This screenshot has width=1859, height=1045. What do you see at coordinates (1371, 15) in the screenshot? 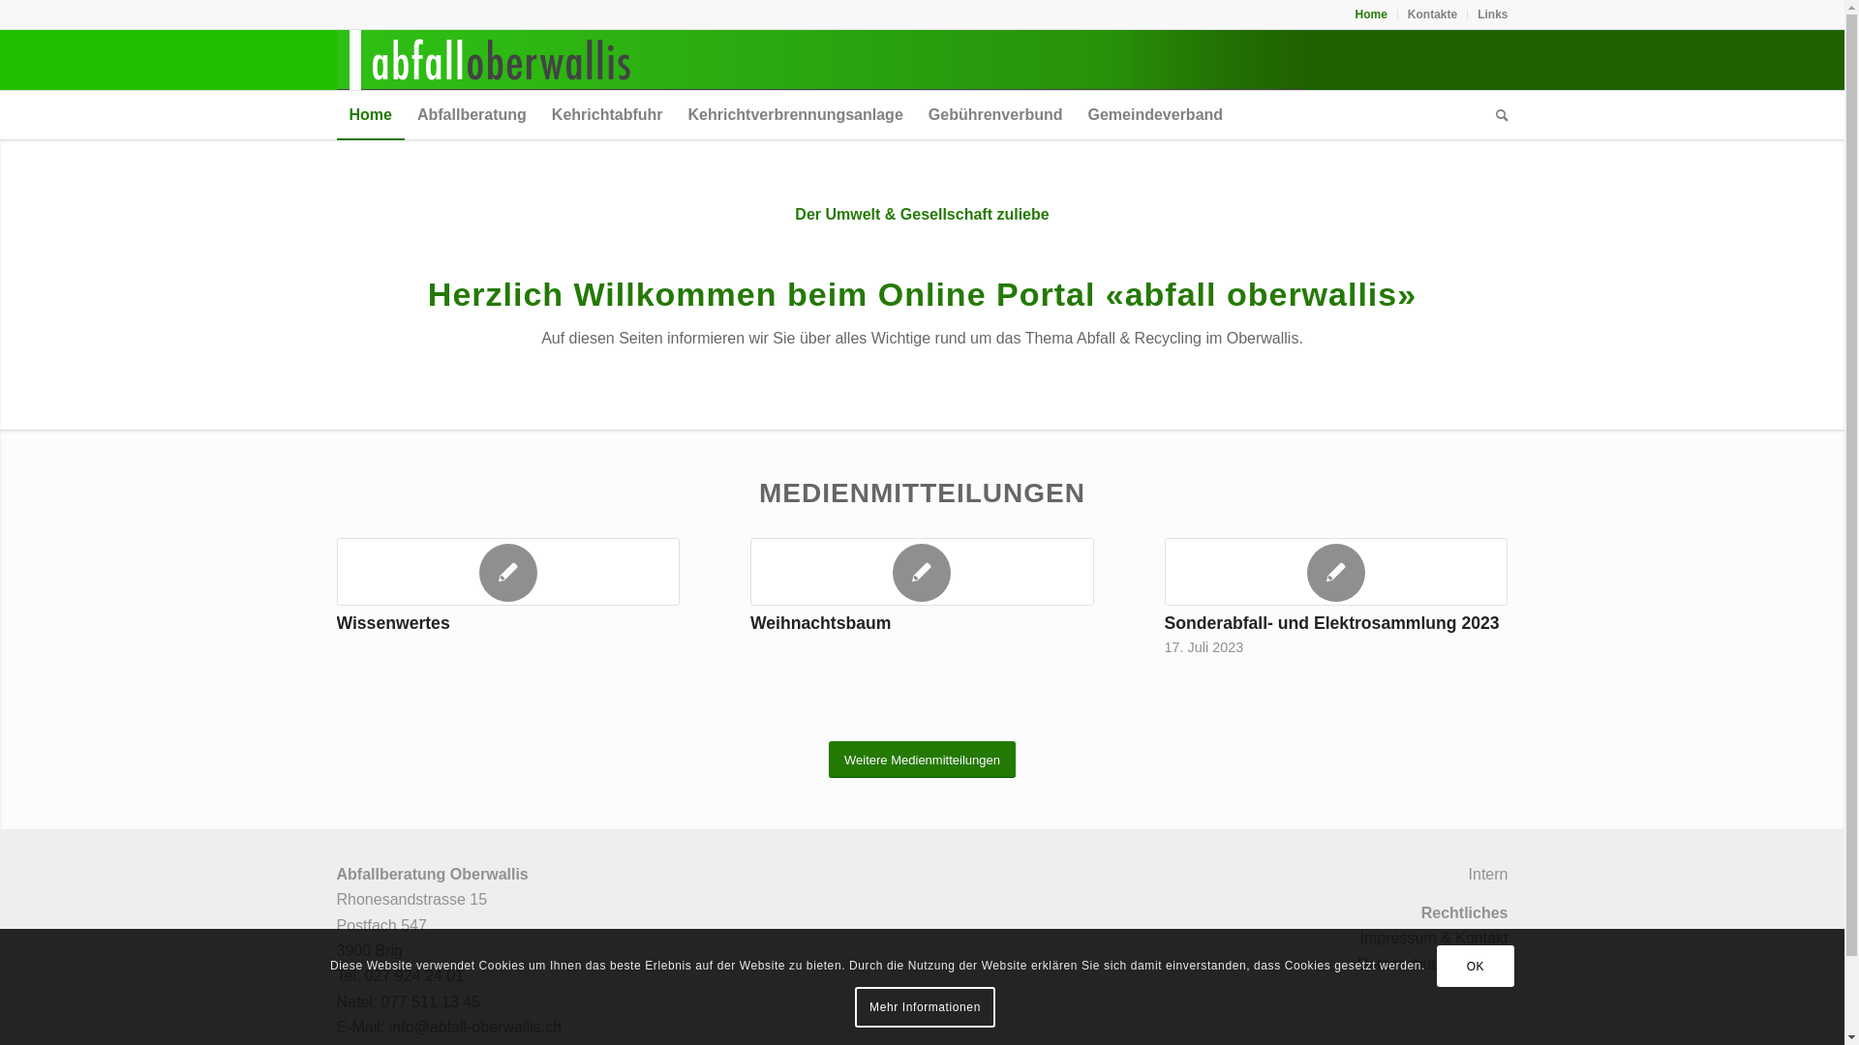
I see `Home` at bounding box center [1371, 15].